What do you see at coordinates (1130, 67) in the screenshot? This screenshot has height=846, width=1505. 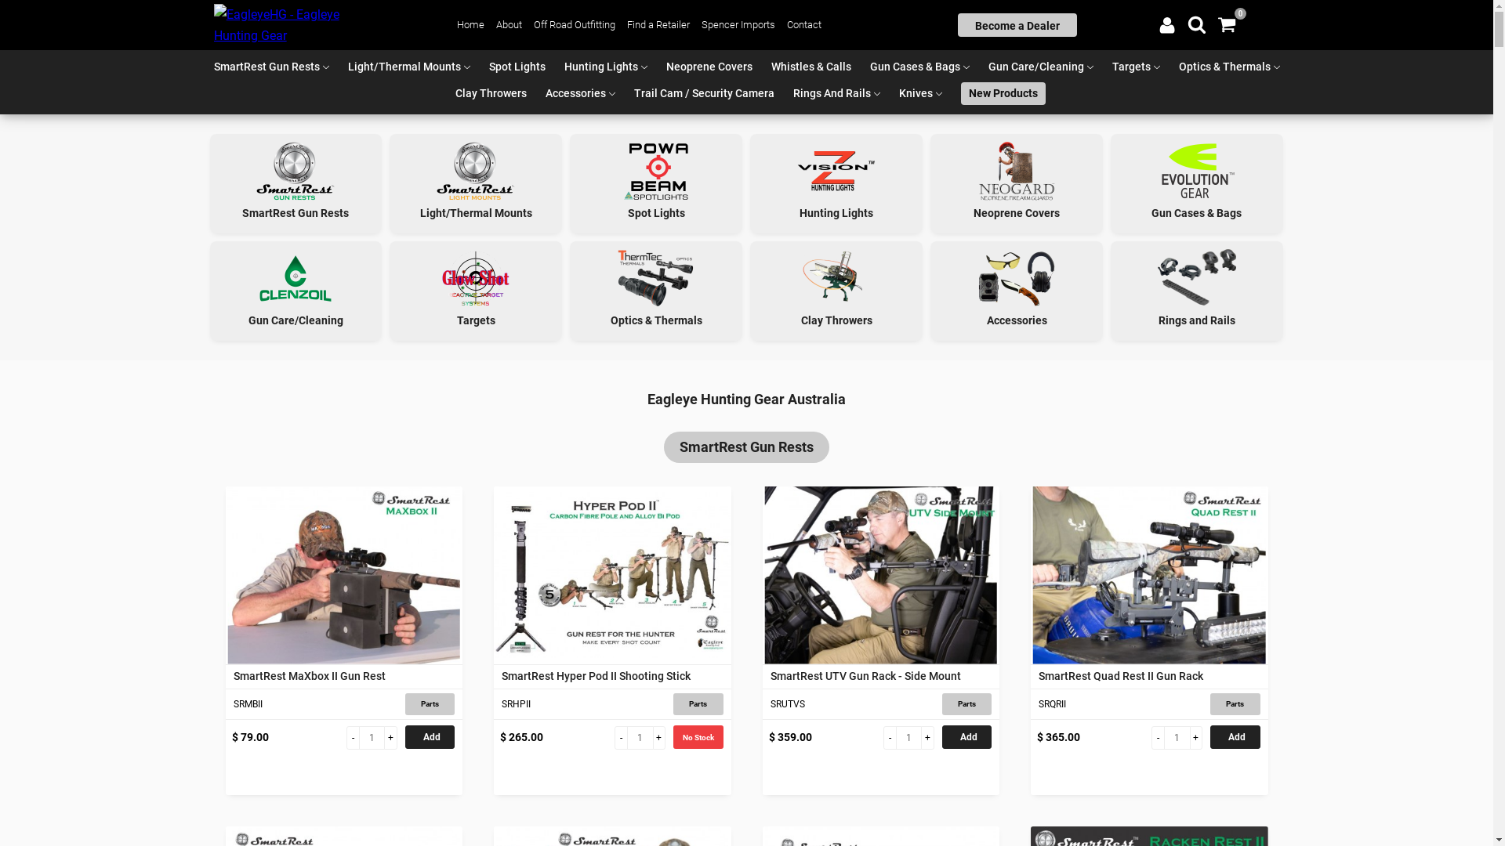 I see `Targets` at bounding box center [1130, 67].